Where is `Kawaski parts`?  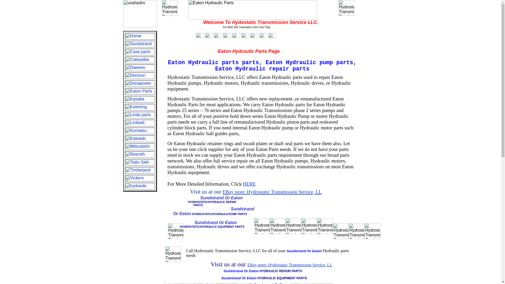 Kawaski parts is located at coordinates (140, 139).